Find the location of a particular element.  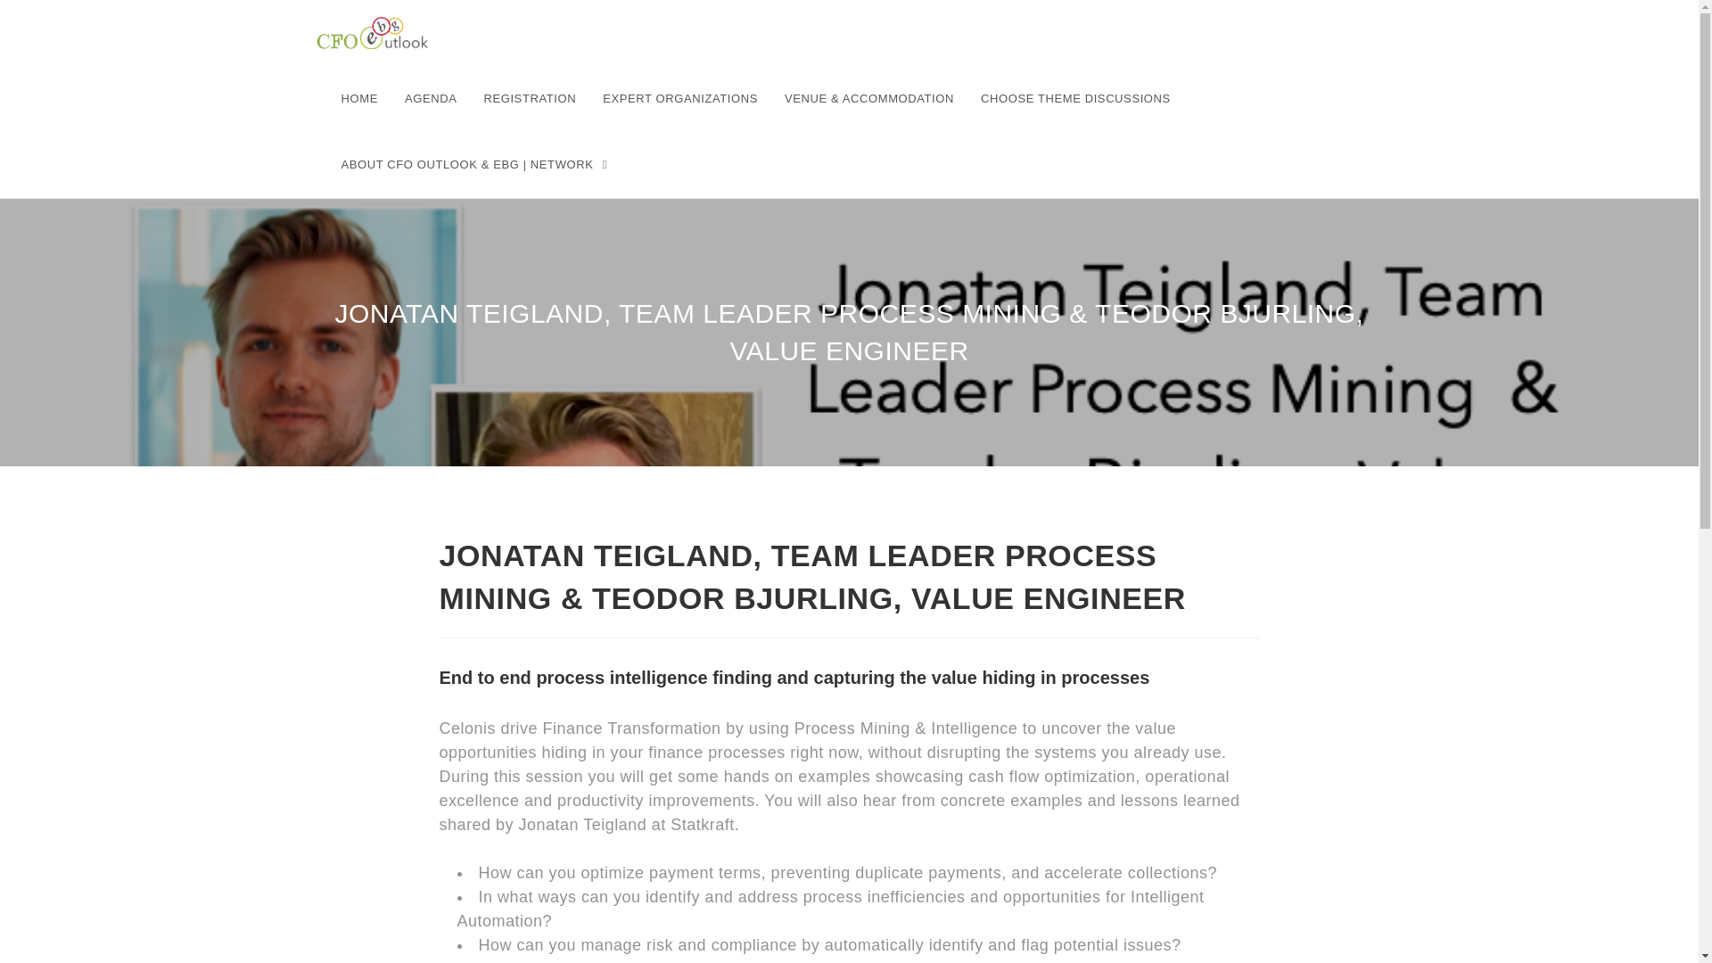

REGISTRATION is located at coordinates (529, 98).